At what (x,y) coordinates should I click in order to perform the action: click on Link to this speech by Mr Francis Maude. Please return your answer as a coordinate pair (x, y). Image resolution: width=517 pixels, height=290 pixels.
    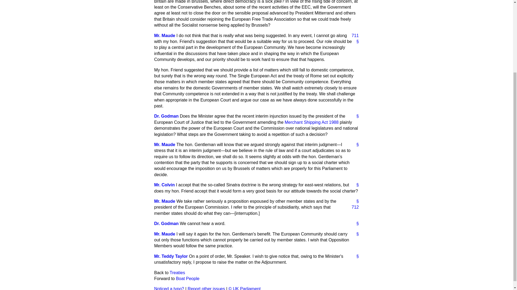
    Looking at the image, I should click on (355, 41).